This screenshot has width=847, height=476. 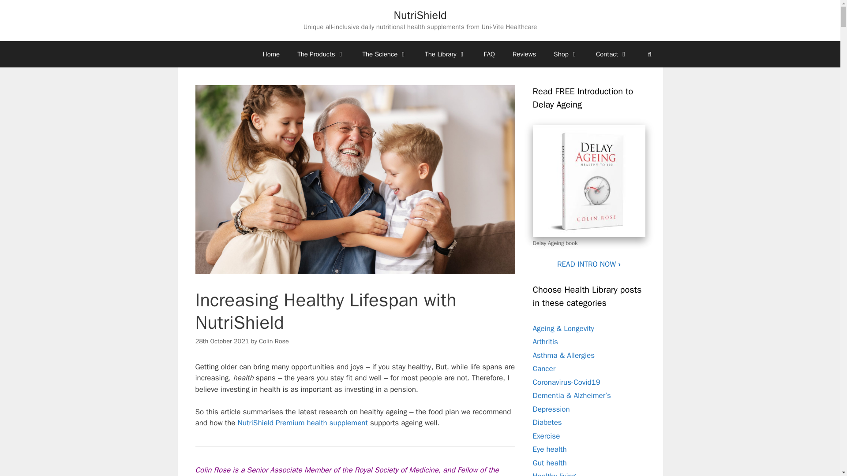 I want to click on Home, so click(x=271, y=54).